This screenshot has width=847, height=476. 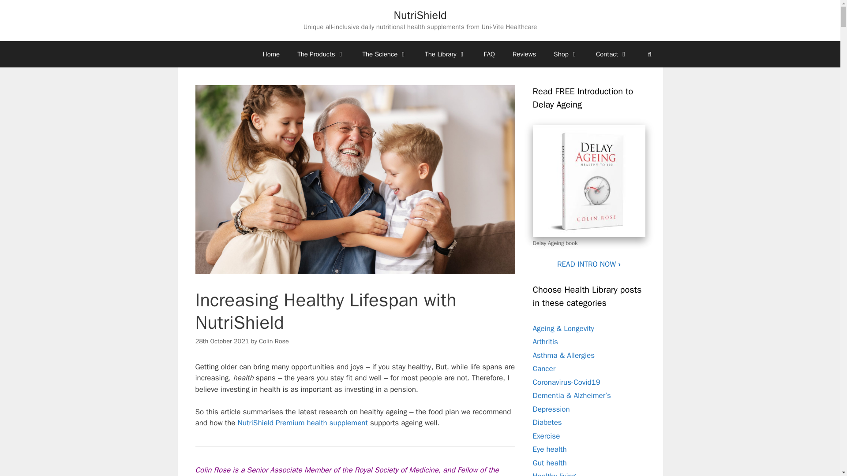 I want to click on Home, so click(x=271, y=54).